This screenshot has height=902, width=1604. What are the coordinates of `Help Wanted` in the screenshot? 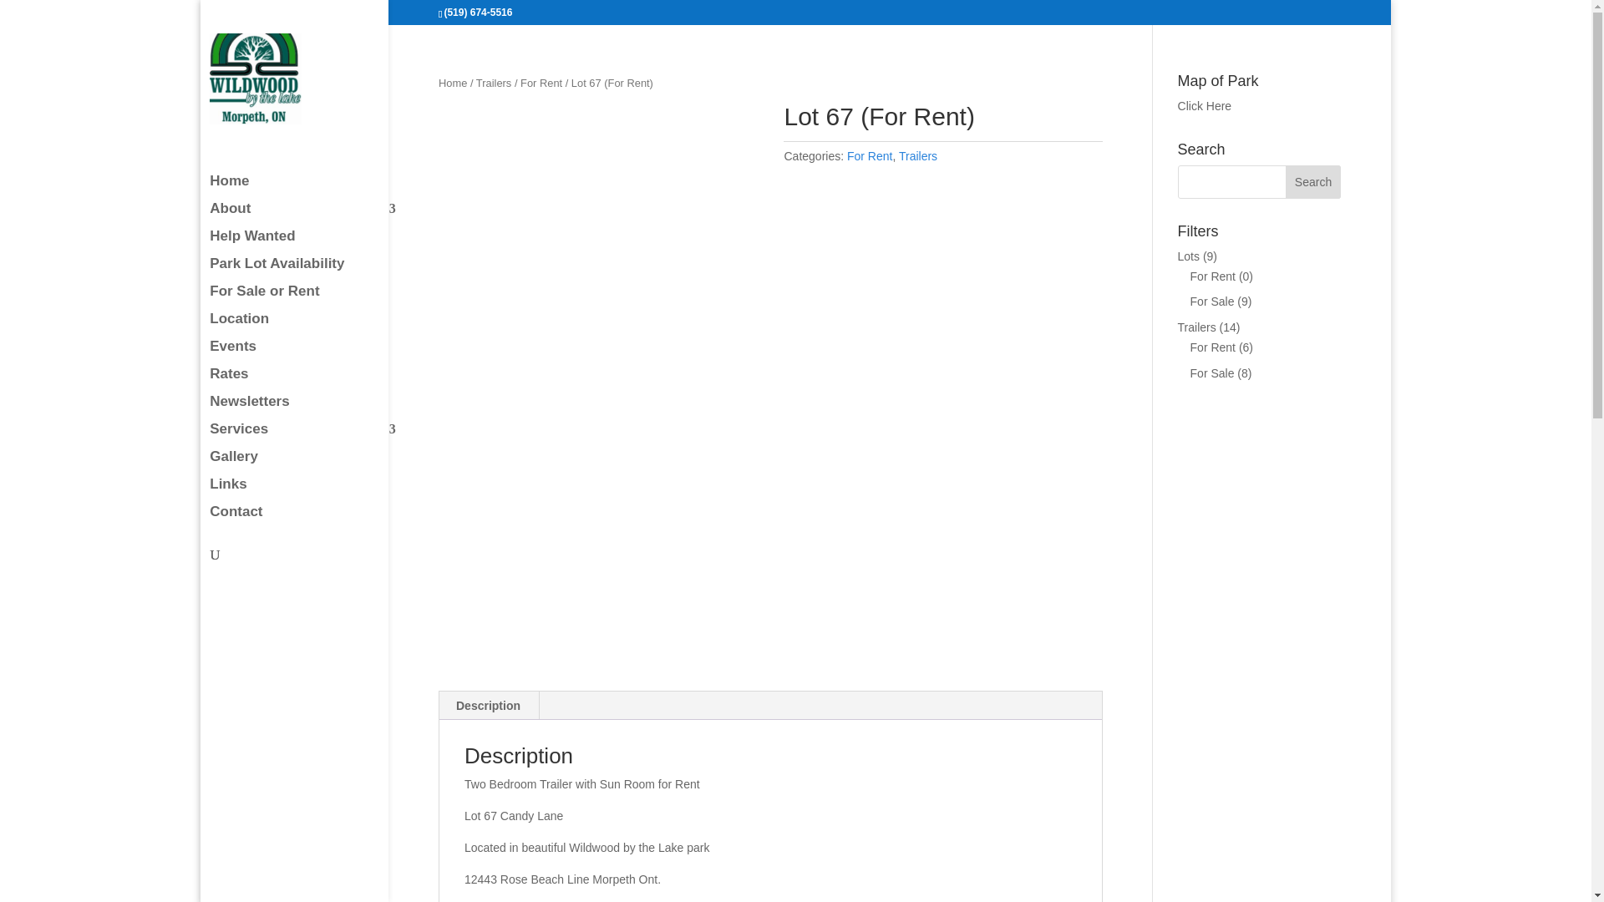 It's located at (311, 244).